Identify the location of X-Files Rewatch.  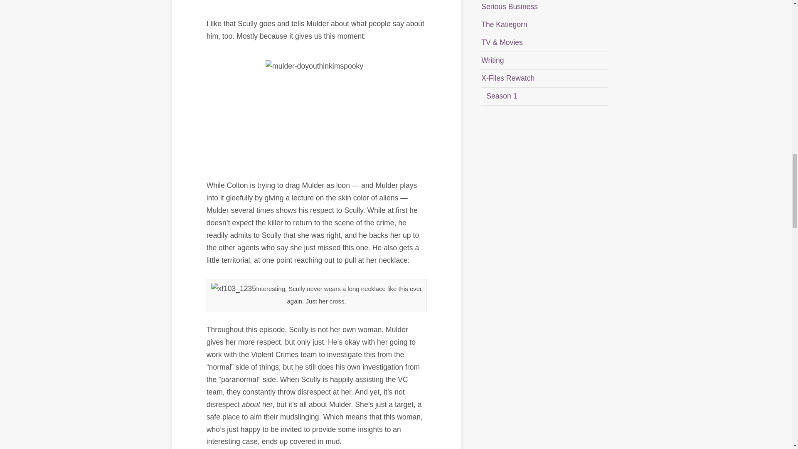
(508, 78).